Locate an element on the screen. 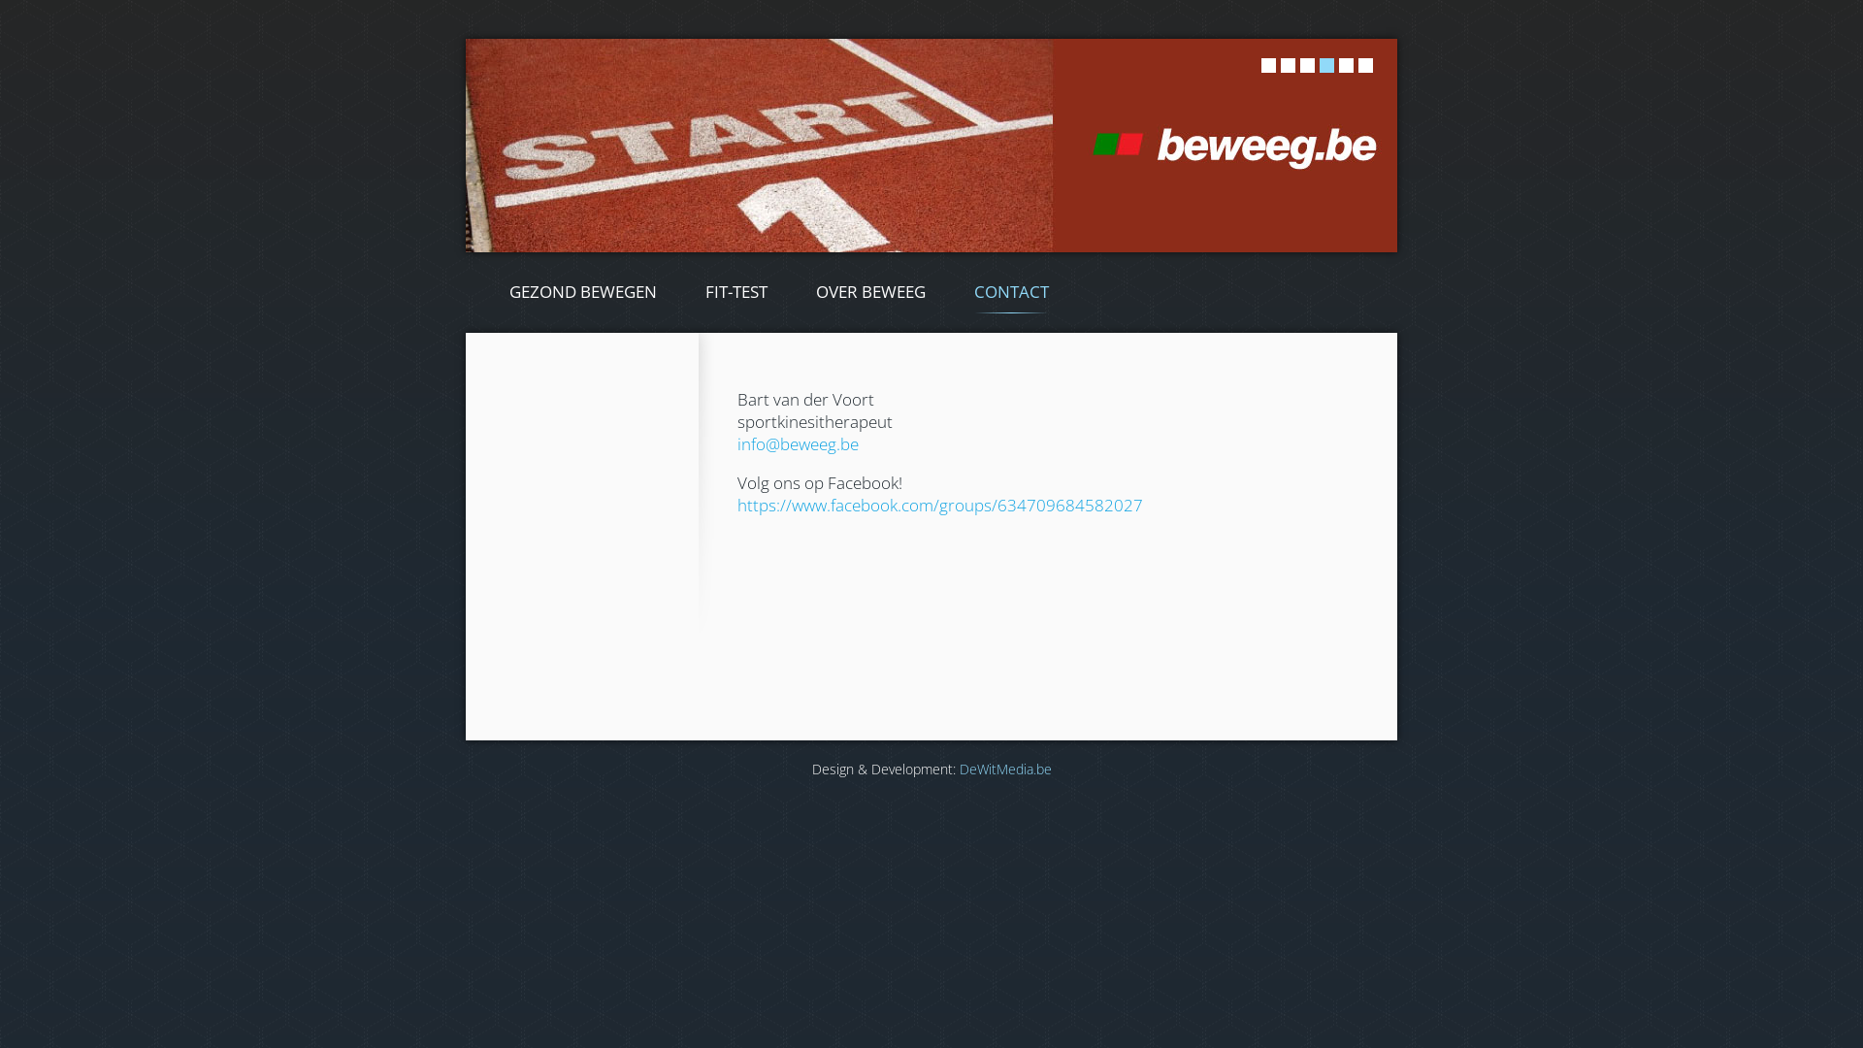 Image resolution: width=1863 pixels, height=1048 pixels. DeWitMedia.be is located at coordinates (1004, 769).